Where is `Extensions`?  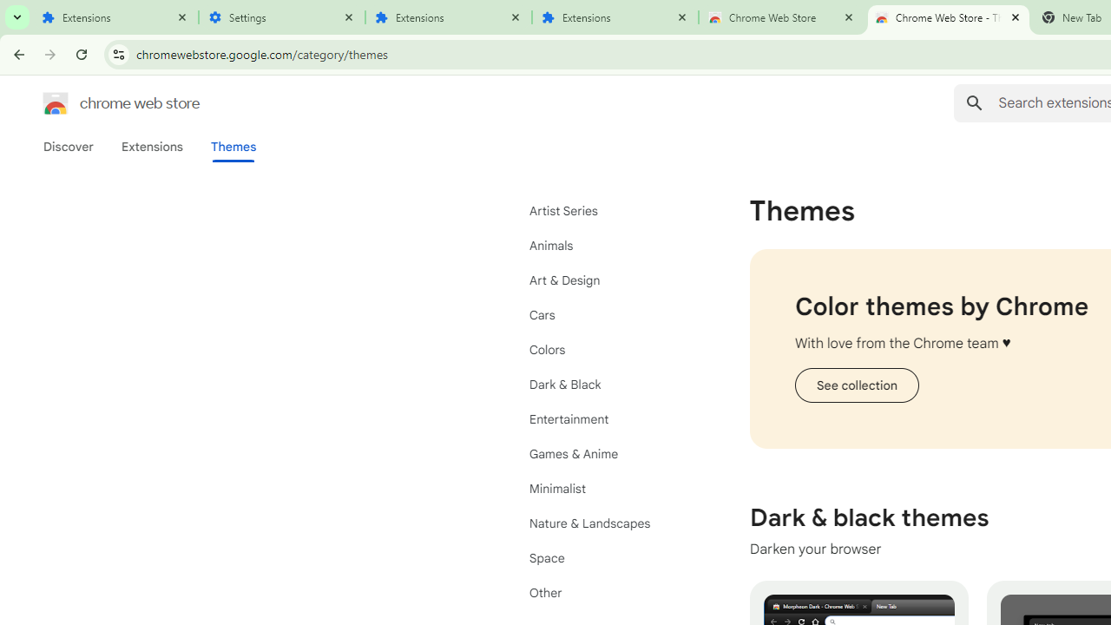
Extensions is located at coordinates (449, 17).